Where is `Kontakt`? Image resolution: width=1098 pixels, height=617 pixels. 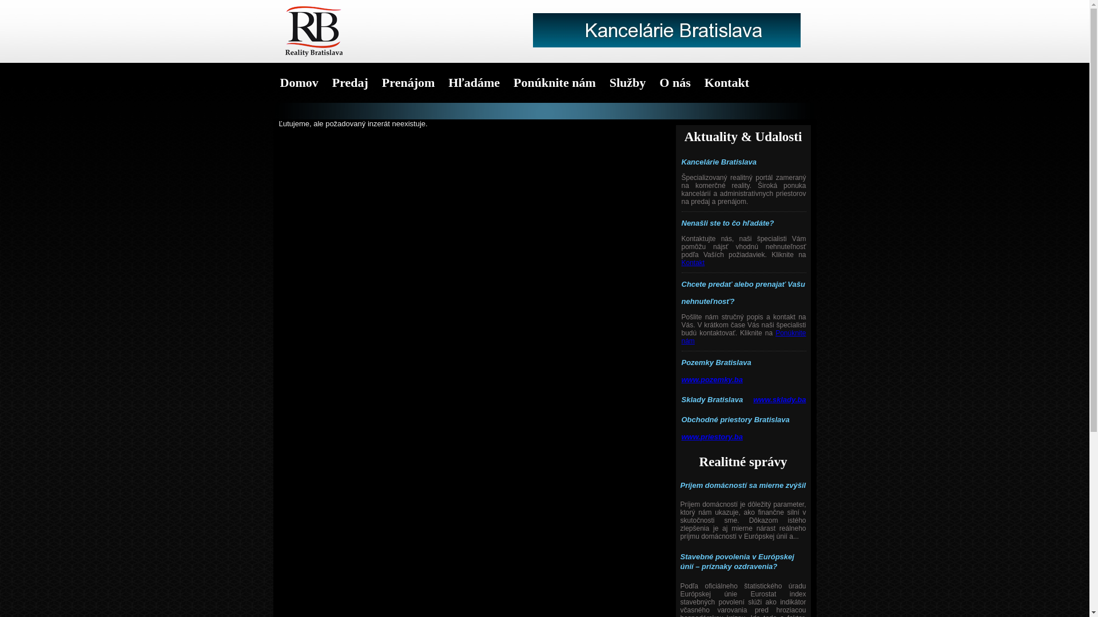
Kontakt is located at coordinates (727, 83).